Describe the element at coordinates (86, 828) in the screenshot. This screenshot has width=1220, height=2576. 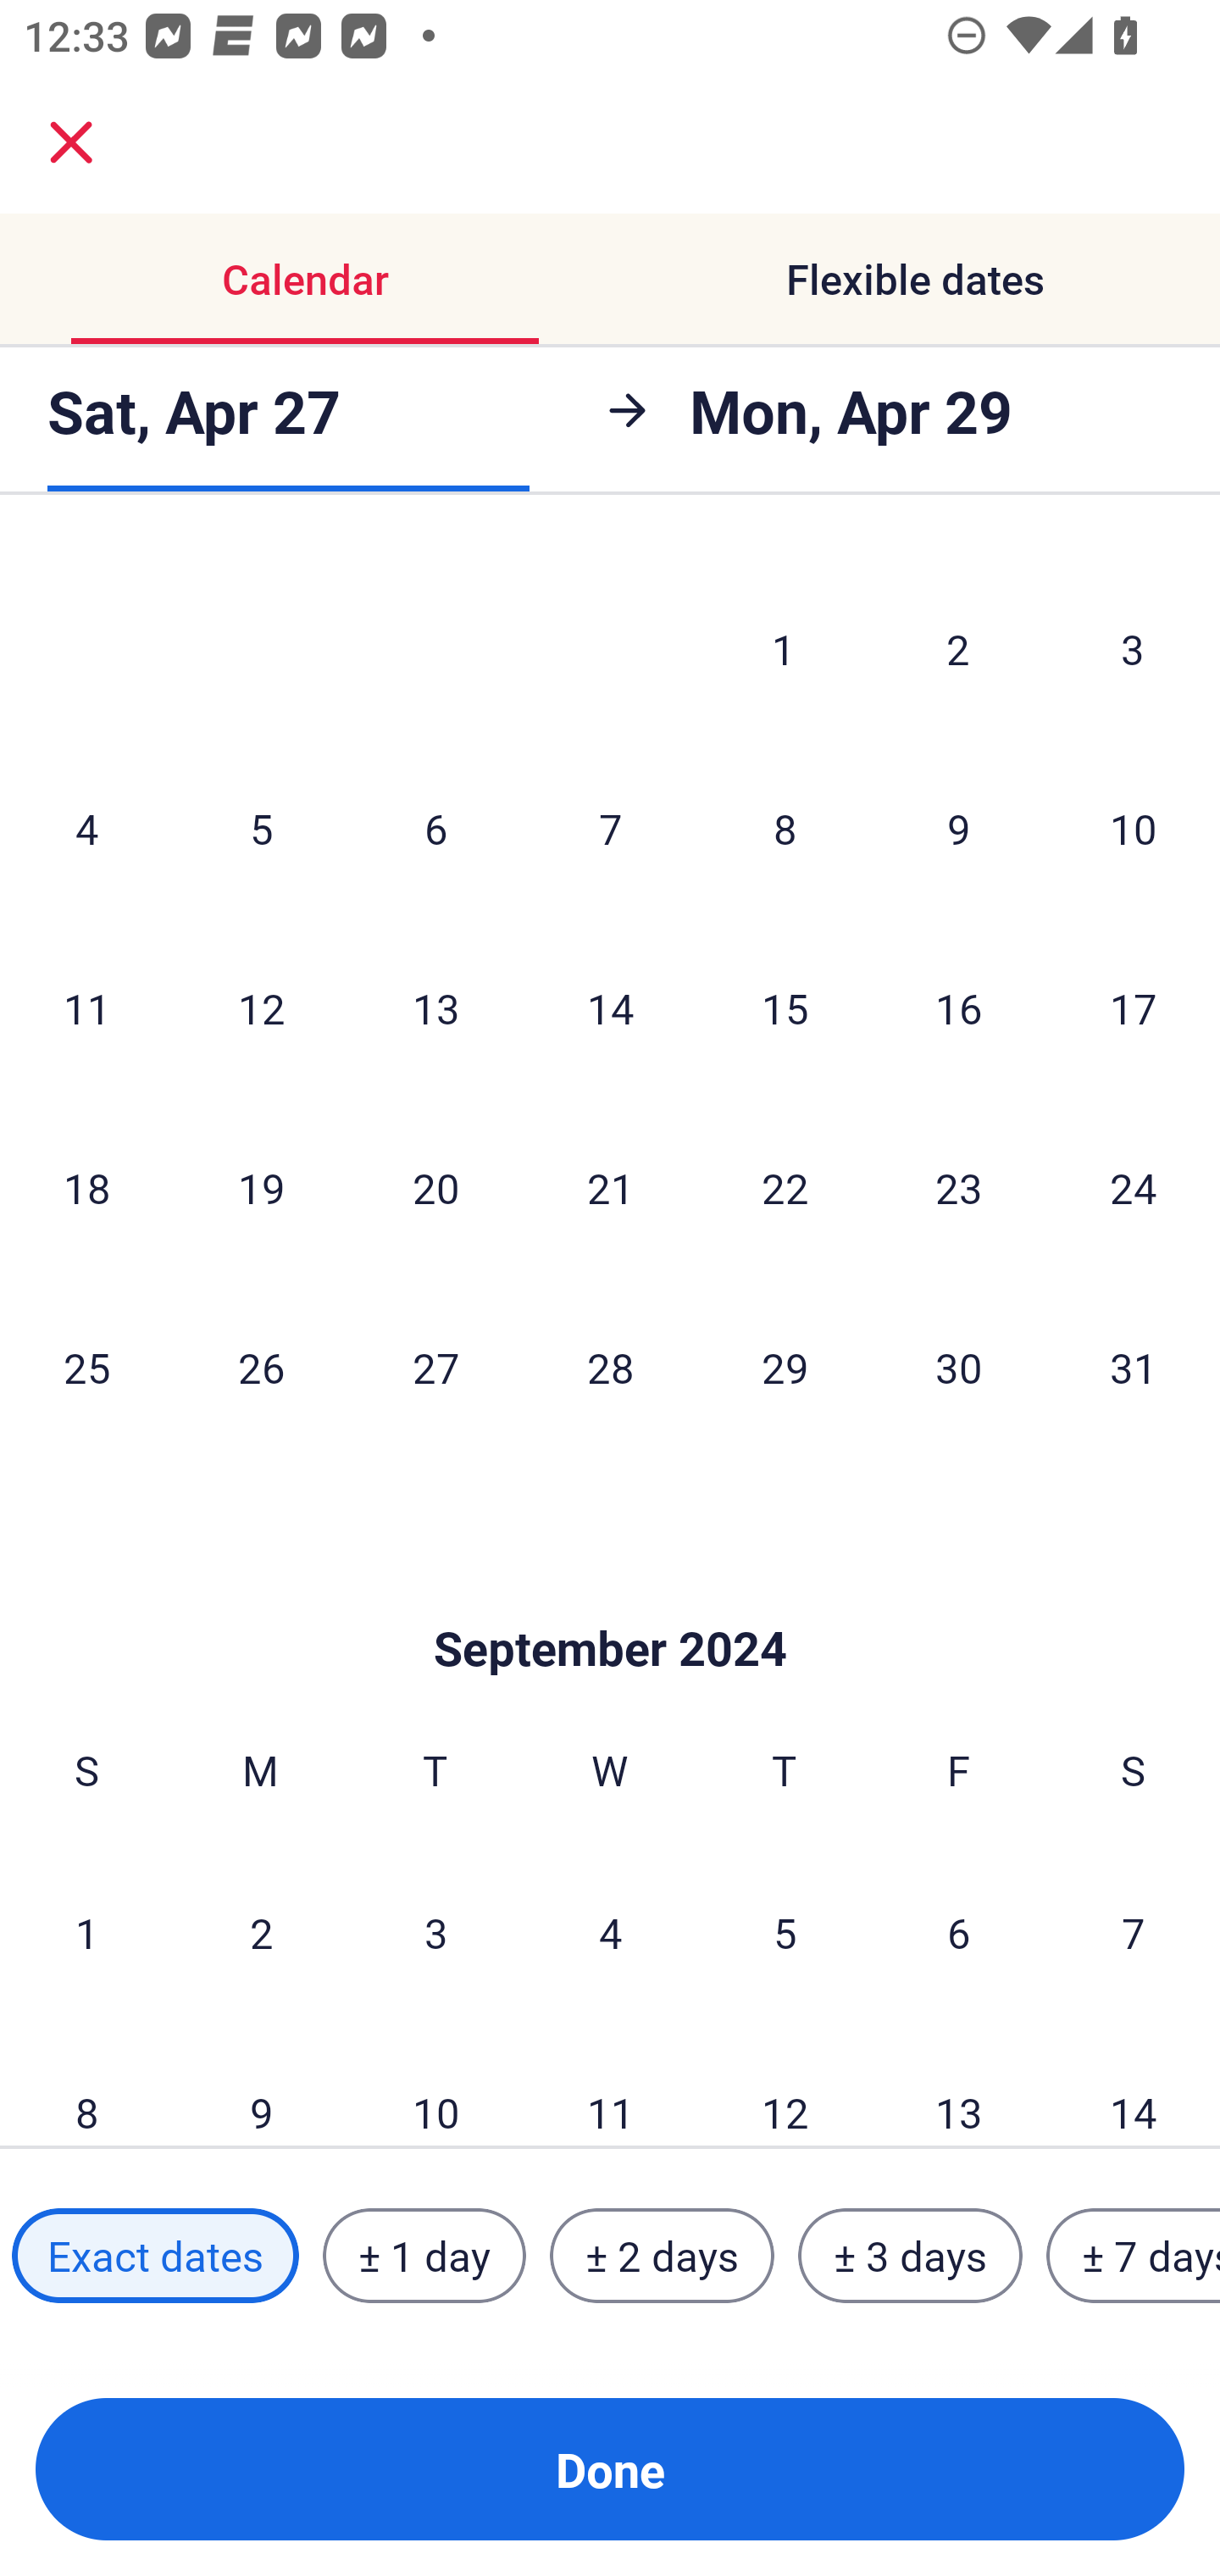
I see `4 Sunday, August 4, 2024` at that location.